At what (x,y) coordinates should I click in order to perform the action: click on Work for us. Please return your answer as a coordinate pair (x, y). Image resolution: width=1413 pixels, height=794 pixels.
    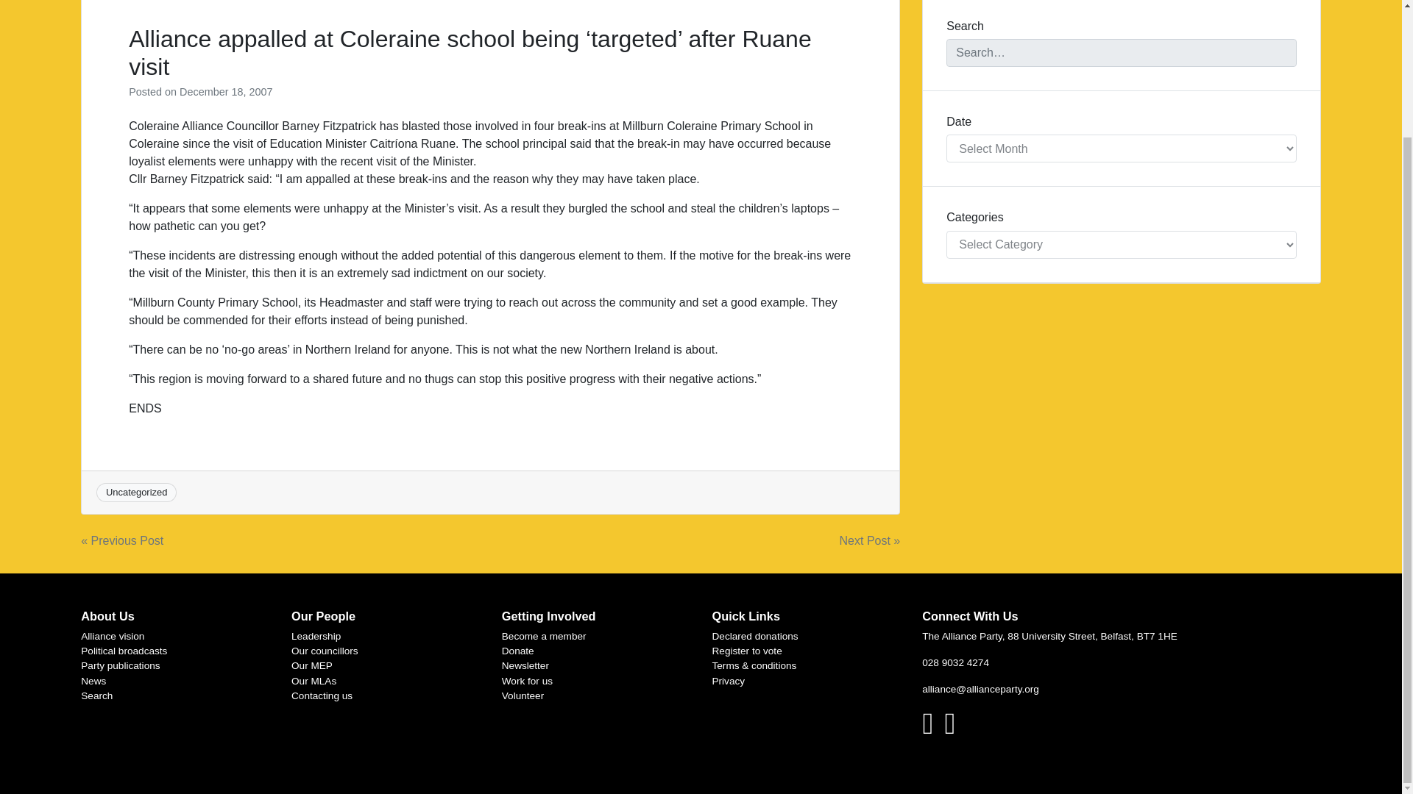
    Looking at the image, I should click on (527, 681).